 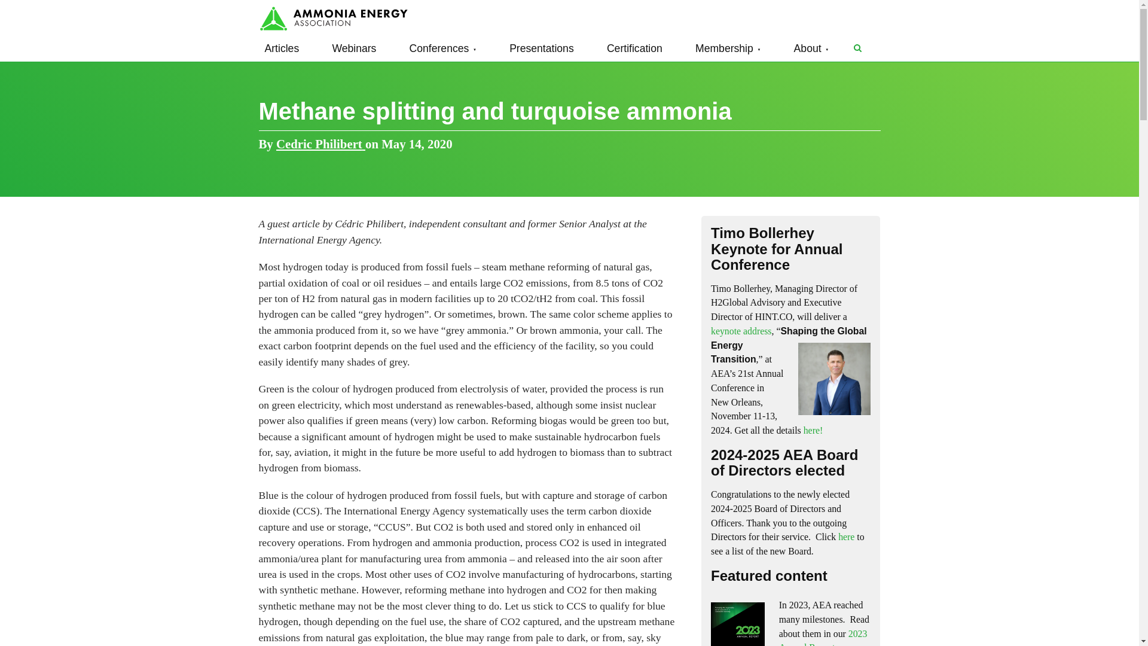 I want to click on Webinars, so click(x=354, y=48).